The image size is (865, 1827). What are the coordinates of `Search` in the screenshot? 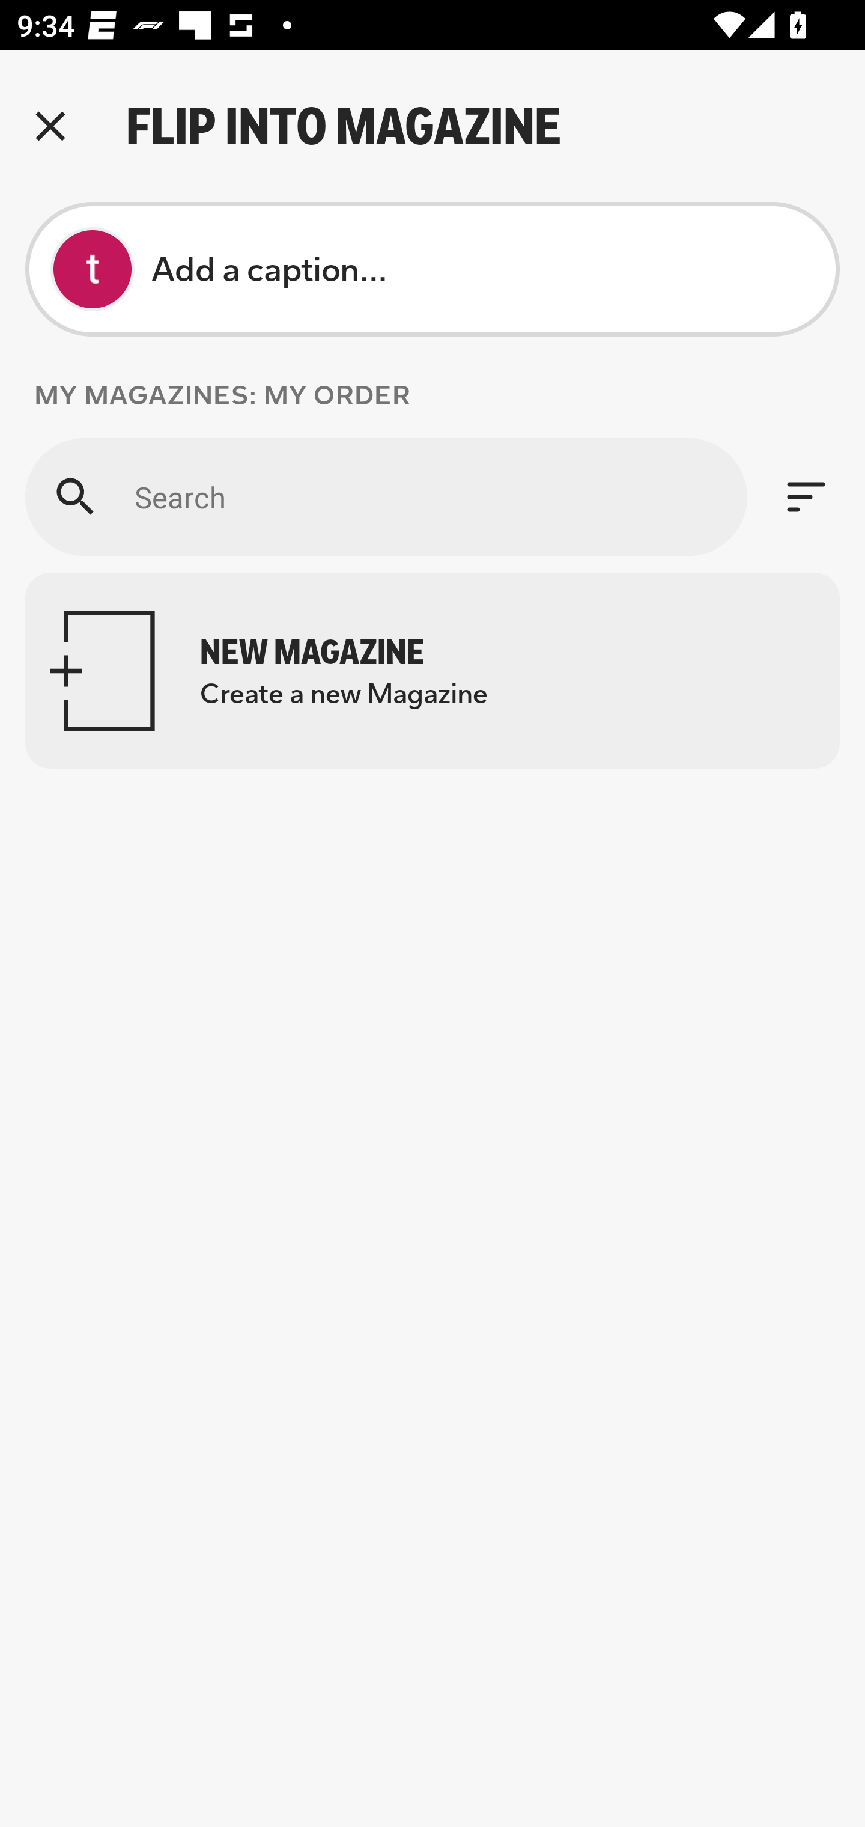 It's located at (386, 496).